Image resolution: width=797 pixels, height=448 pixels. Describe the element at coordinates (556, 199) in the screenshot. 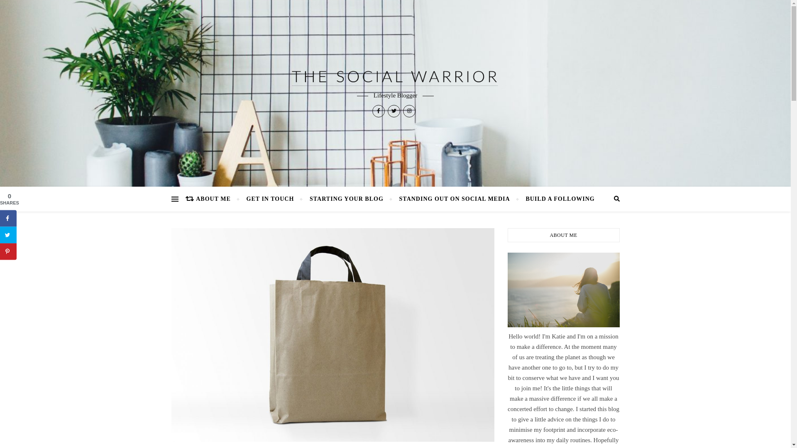

I see `BUILD A FOLLOWING` at that location.